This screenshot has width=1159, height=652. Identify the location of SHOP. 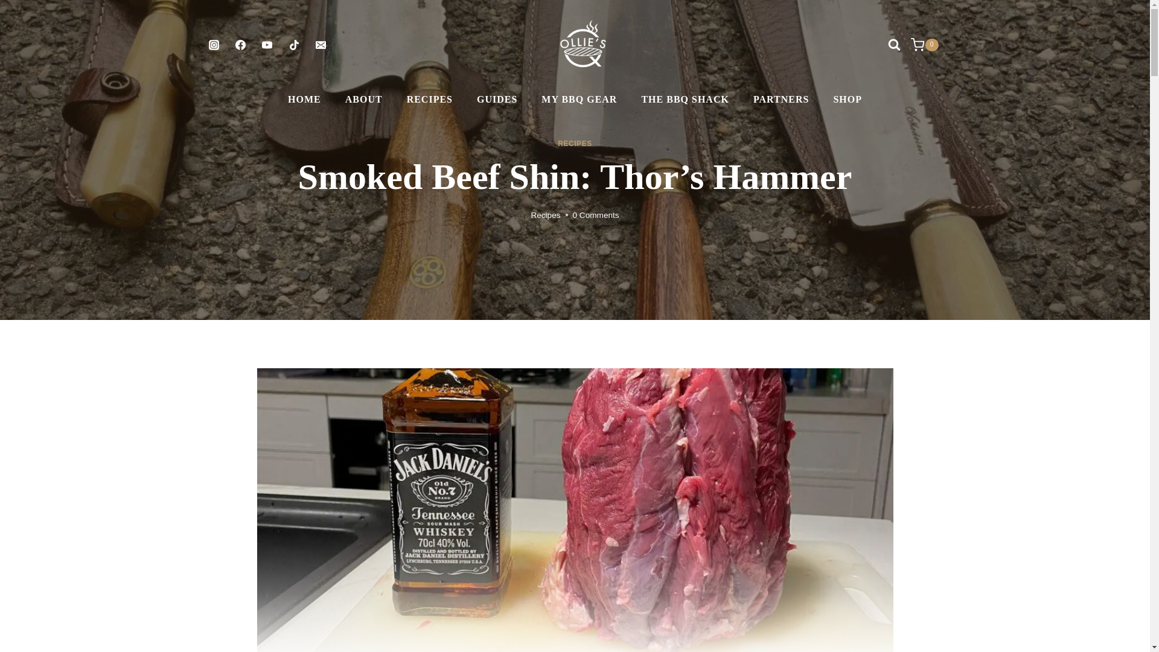
(847, 100).